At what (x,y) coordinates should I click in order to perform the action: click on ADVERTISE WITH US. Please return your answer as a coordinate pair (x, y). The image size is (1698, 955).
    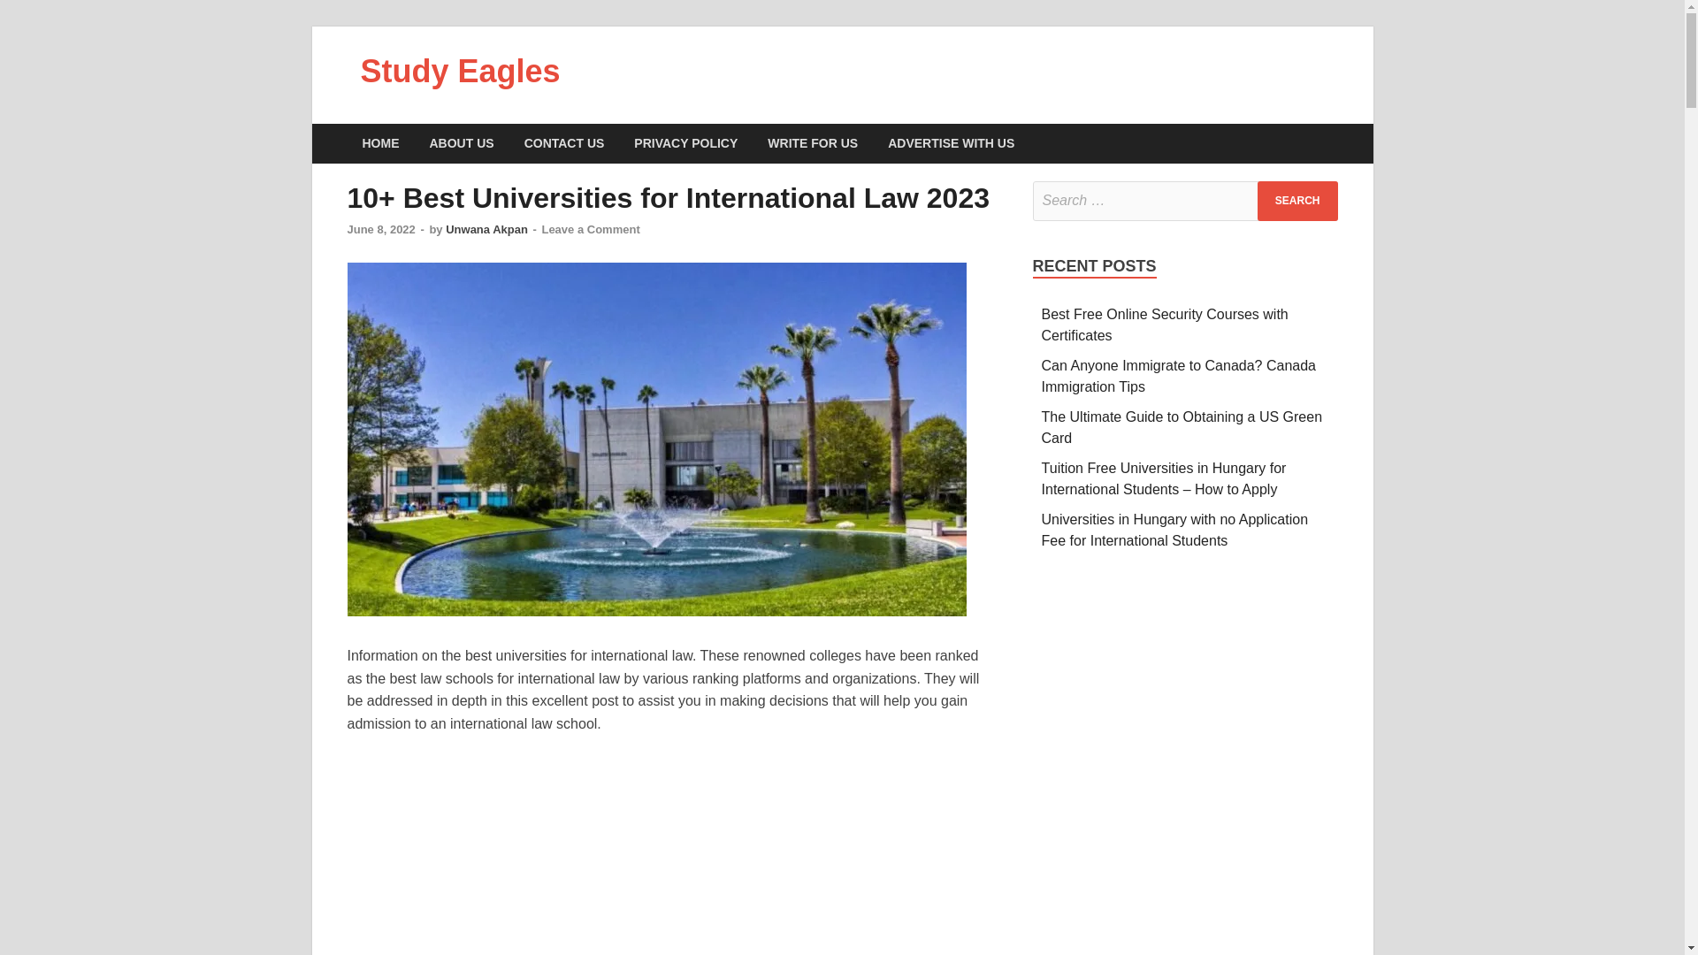
    Looking at the image, I should click on (950, 143).